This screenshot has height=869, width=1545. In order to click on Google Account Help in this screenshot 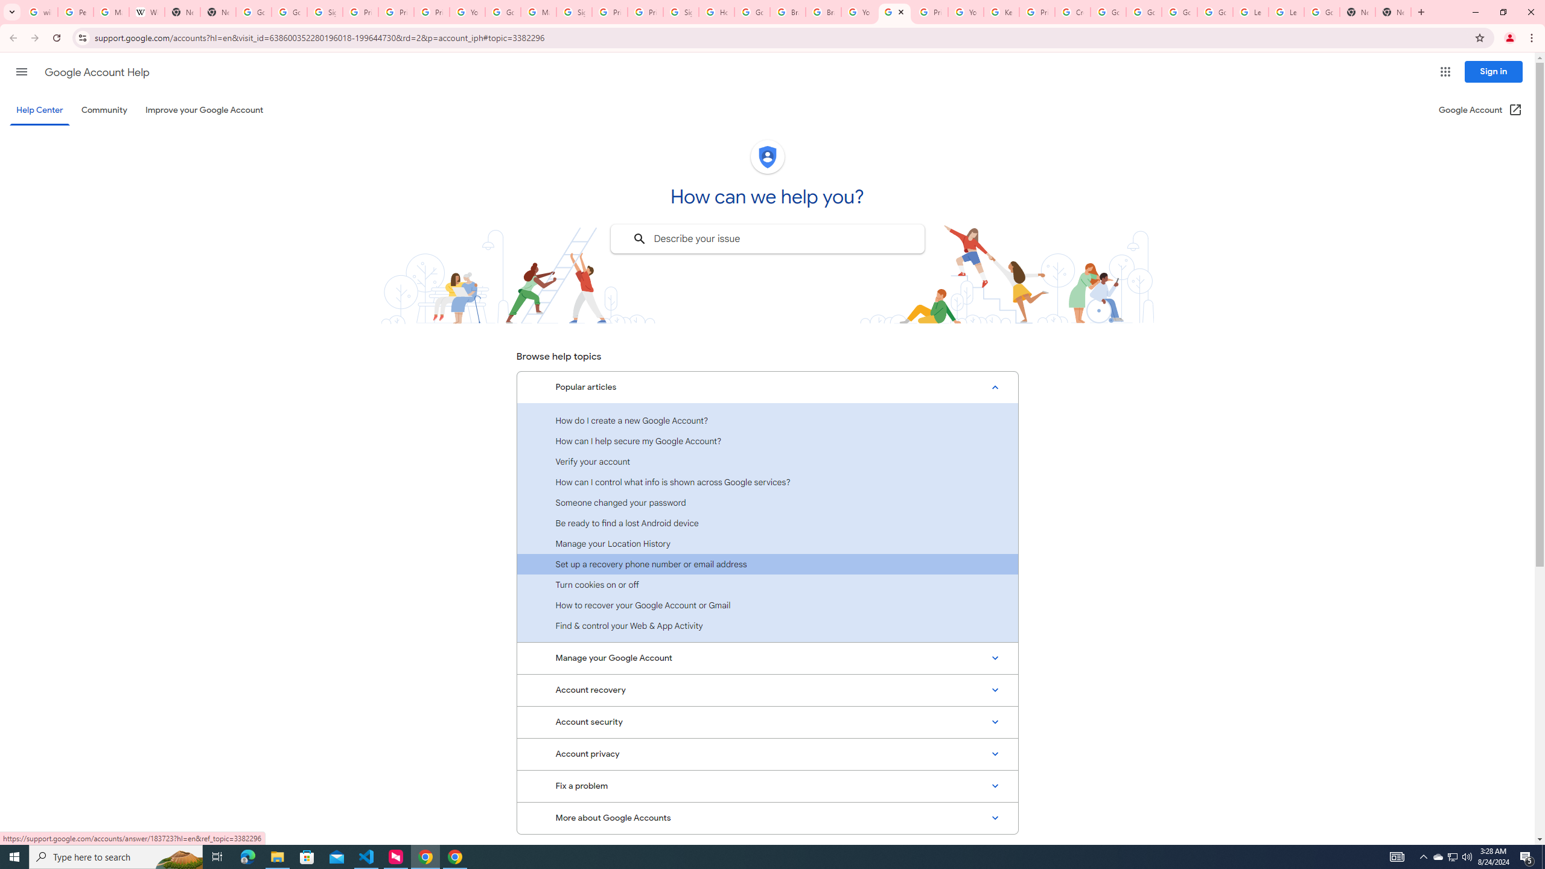, I will do `click(1179, 12)`.